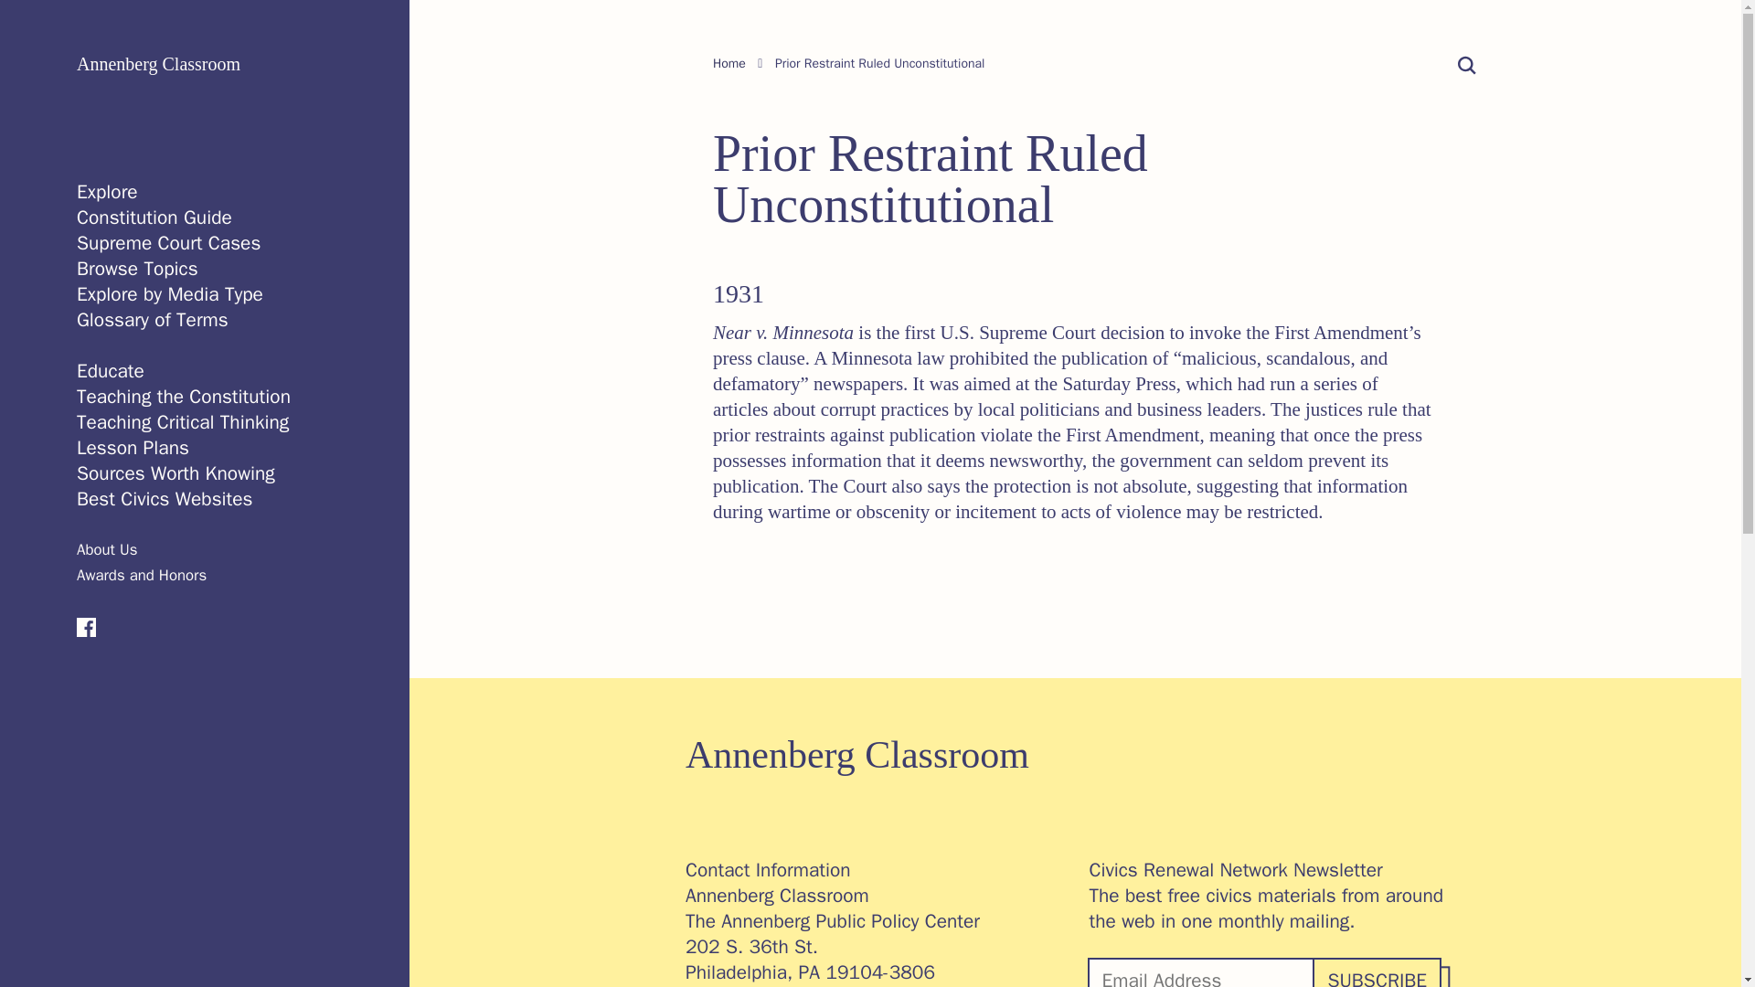  I want to click on Explore by Media Type, so click(170, 293).